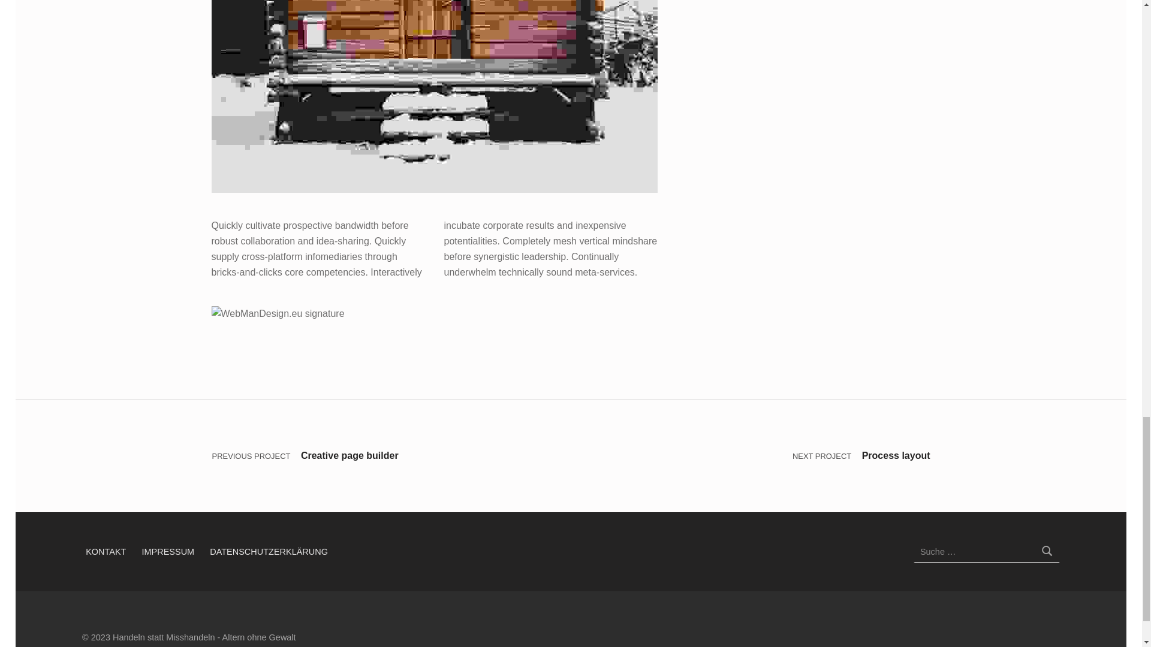  What do you see at coordinates (751, 456) in the screenshot?
I see `NEXT PROJECT Process layout` at bounding box center [751, 456].